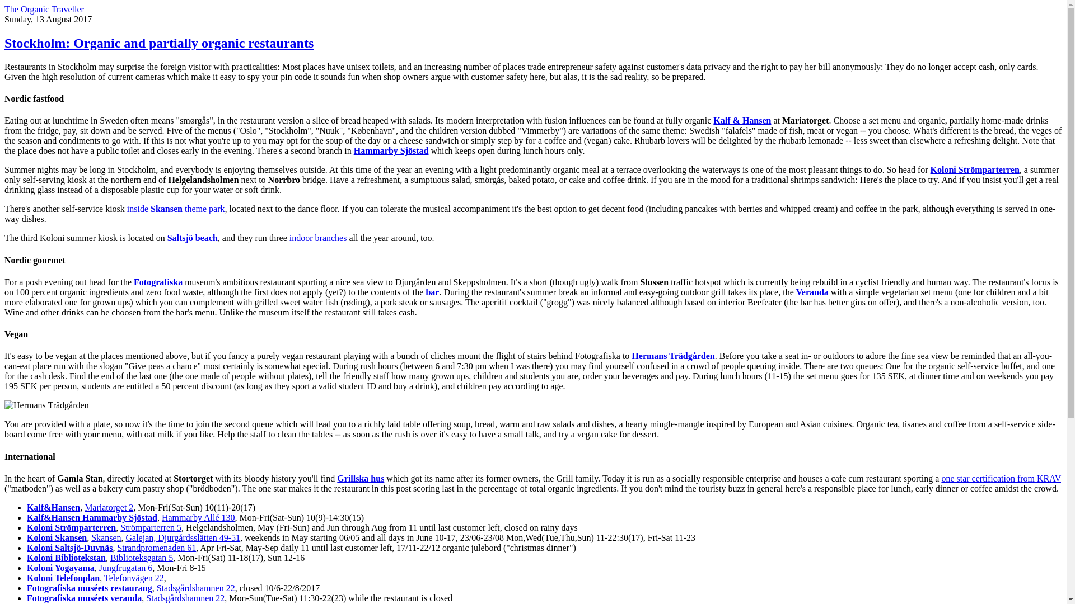 Image resolution: width=1075 pixels, height=604 pixels. I want to click on Koloni Bibliotekstan, so click(66, 558).